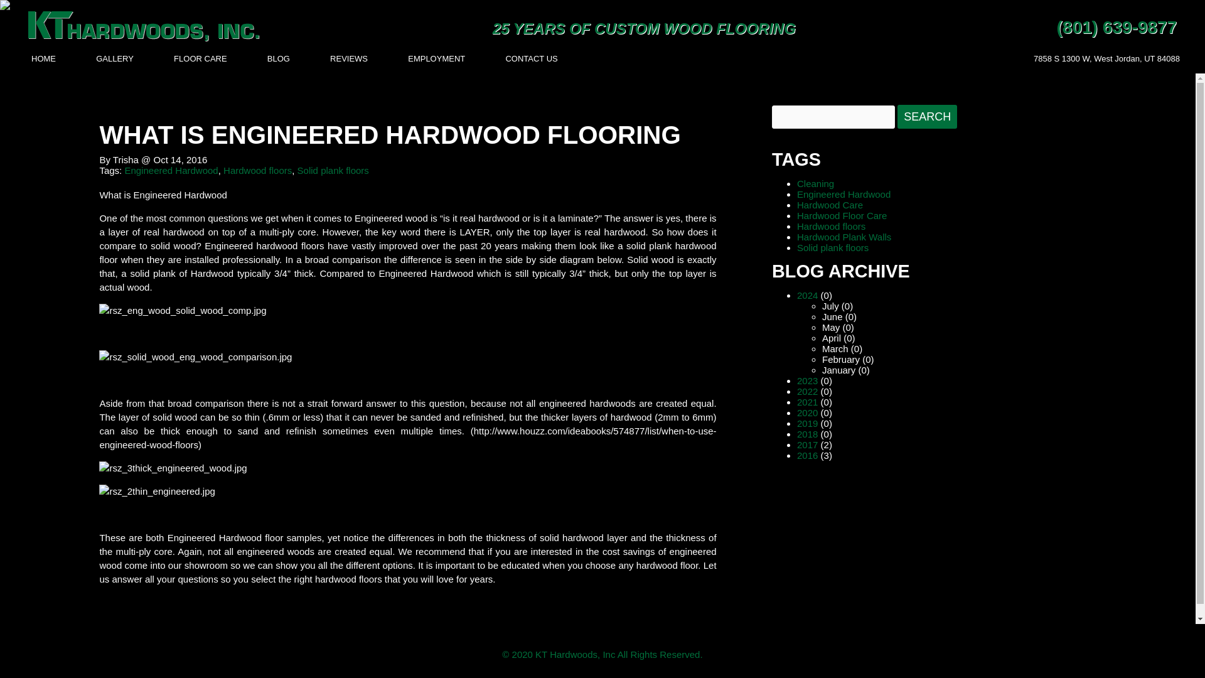 This screenshot has height=678, width=1205. I want to click on BLOG, so click(279, 58).